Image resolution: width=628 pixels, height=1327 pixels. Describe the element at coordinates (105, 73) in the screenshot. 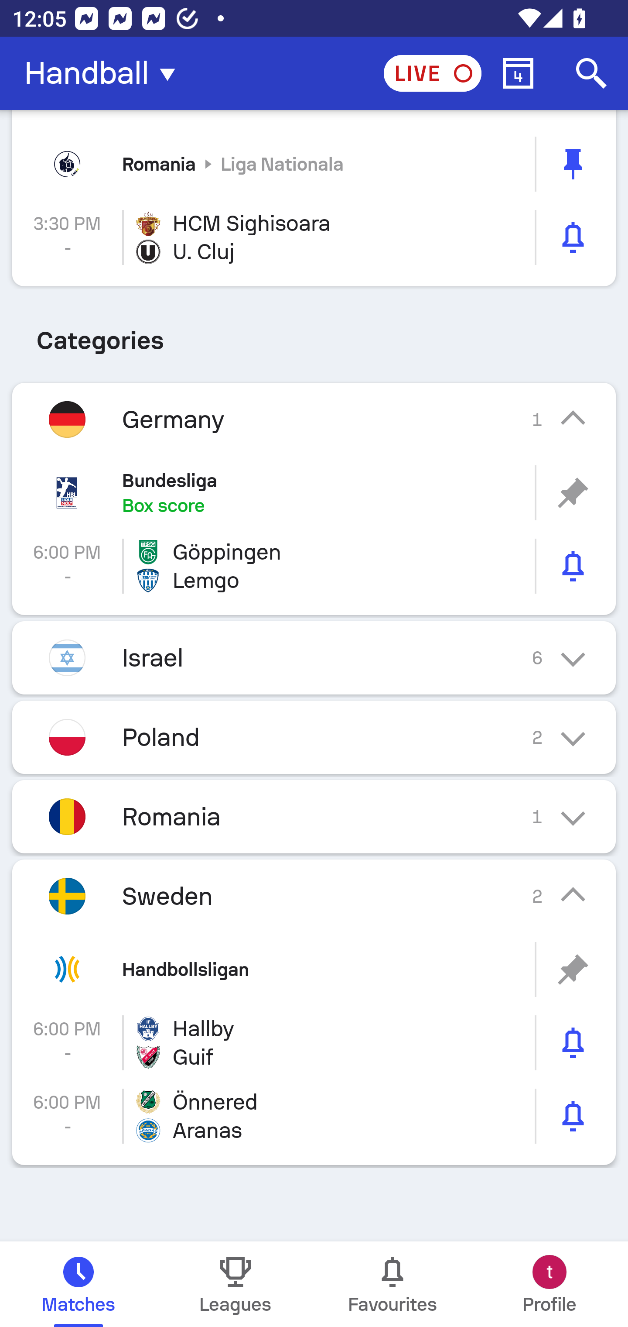

I see `Handball` at that location.